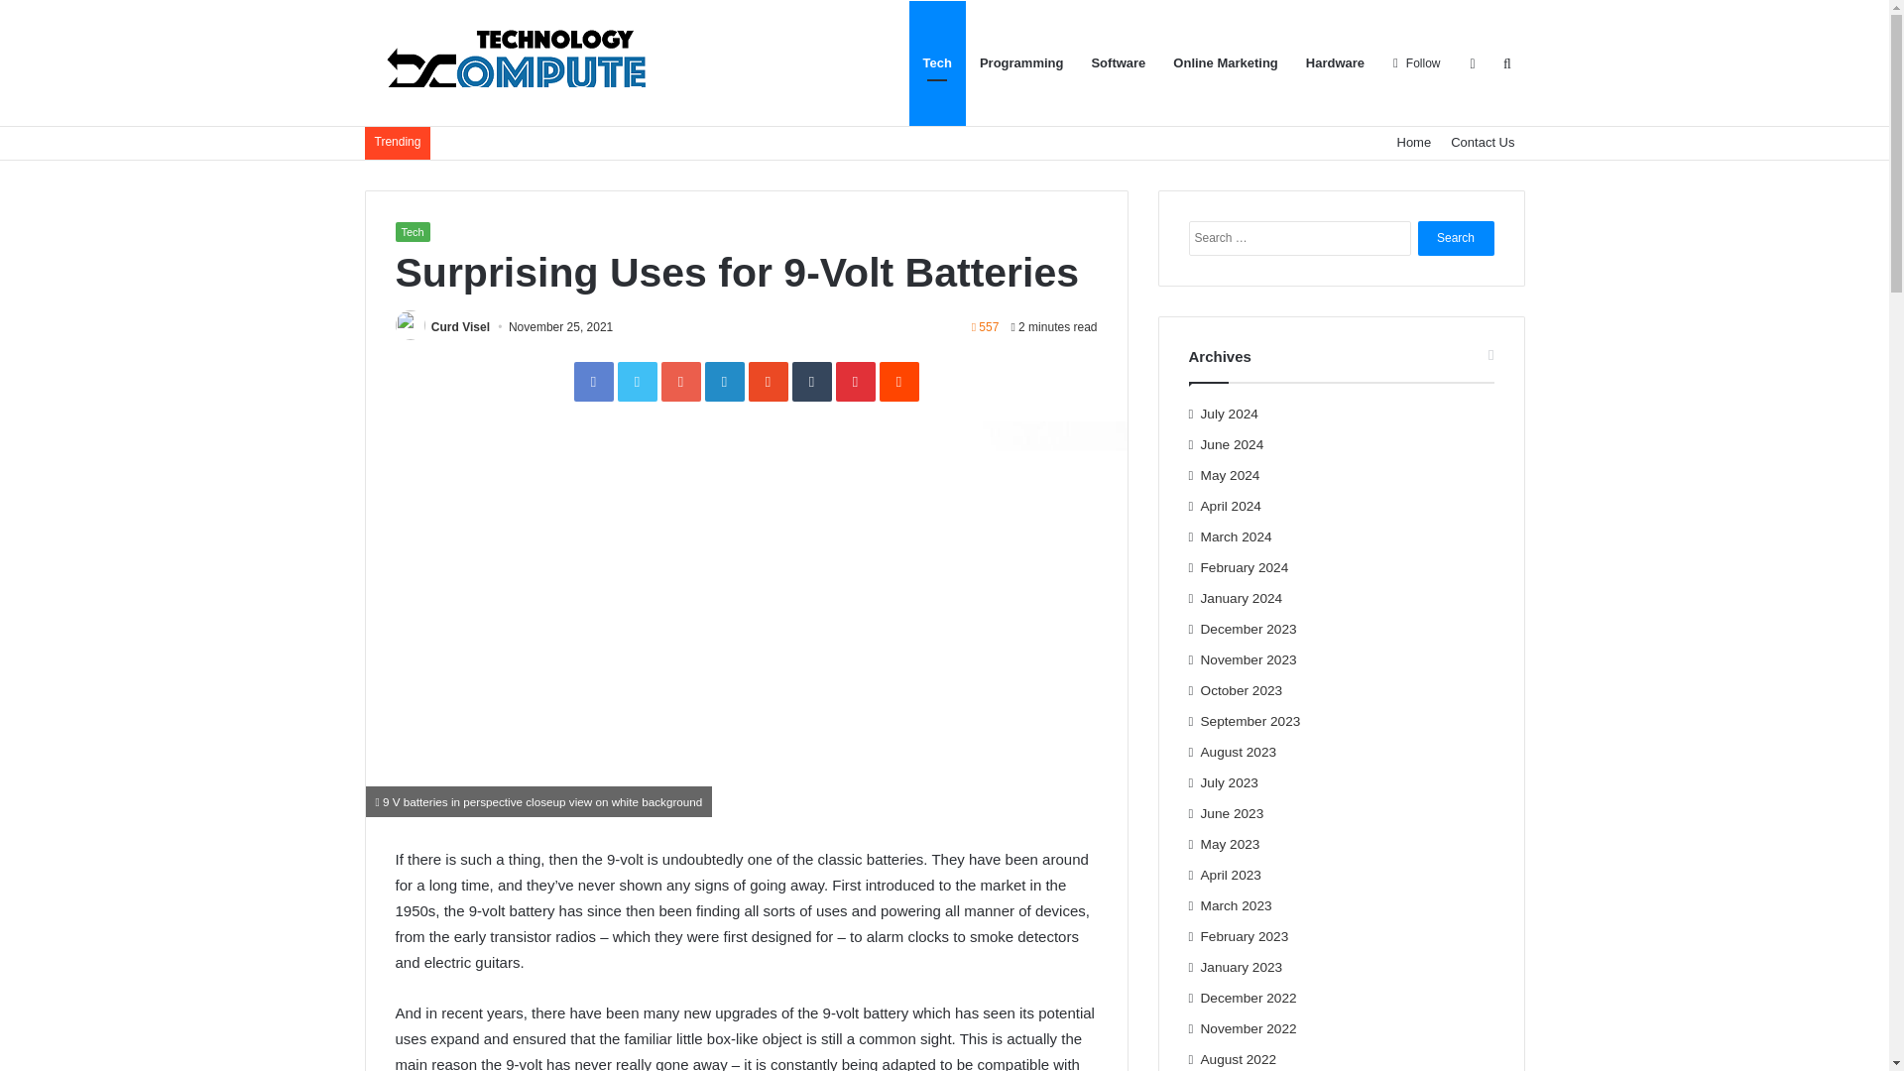 The image size is (1904, 1071). I want to click on Programming, so click(1021, 63).